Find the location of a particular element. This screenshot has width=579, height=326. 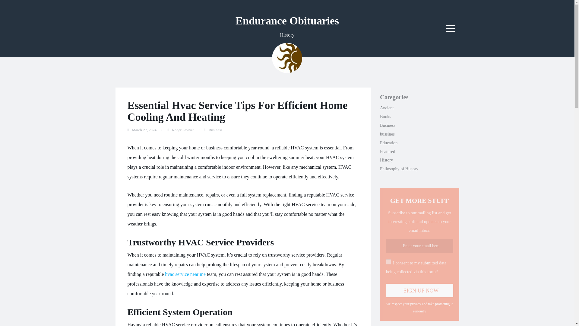

Education is located at coordinates (388, 142).